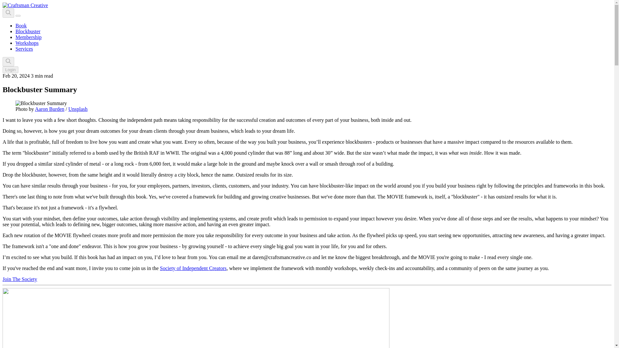  What do you see at coordinates (10, 70) in the screenshot?
I see `Login` at bounding box center [10, 70].